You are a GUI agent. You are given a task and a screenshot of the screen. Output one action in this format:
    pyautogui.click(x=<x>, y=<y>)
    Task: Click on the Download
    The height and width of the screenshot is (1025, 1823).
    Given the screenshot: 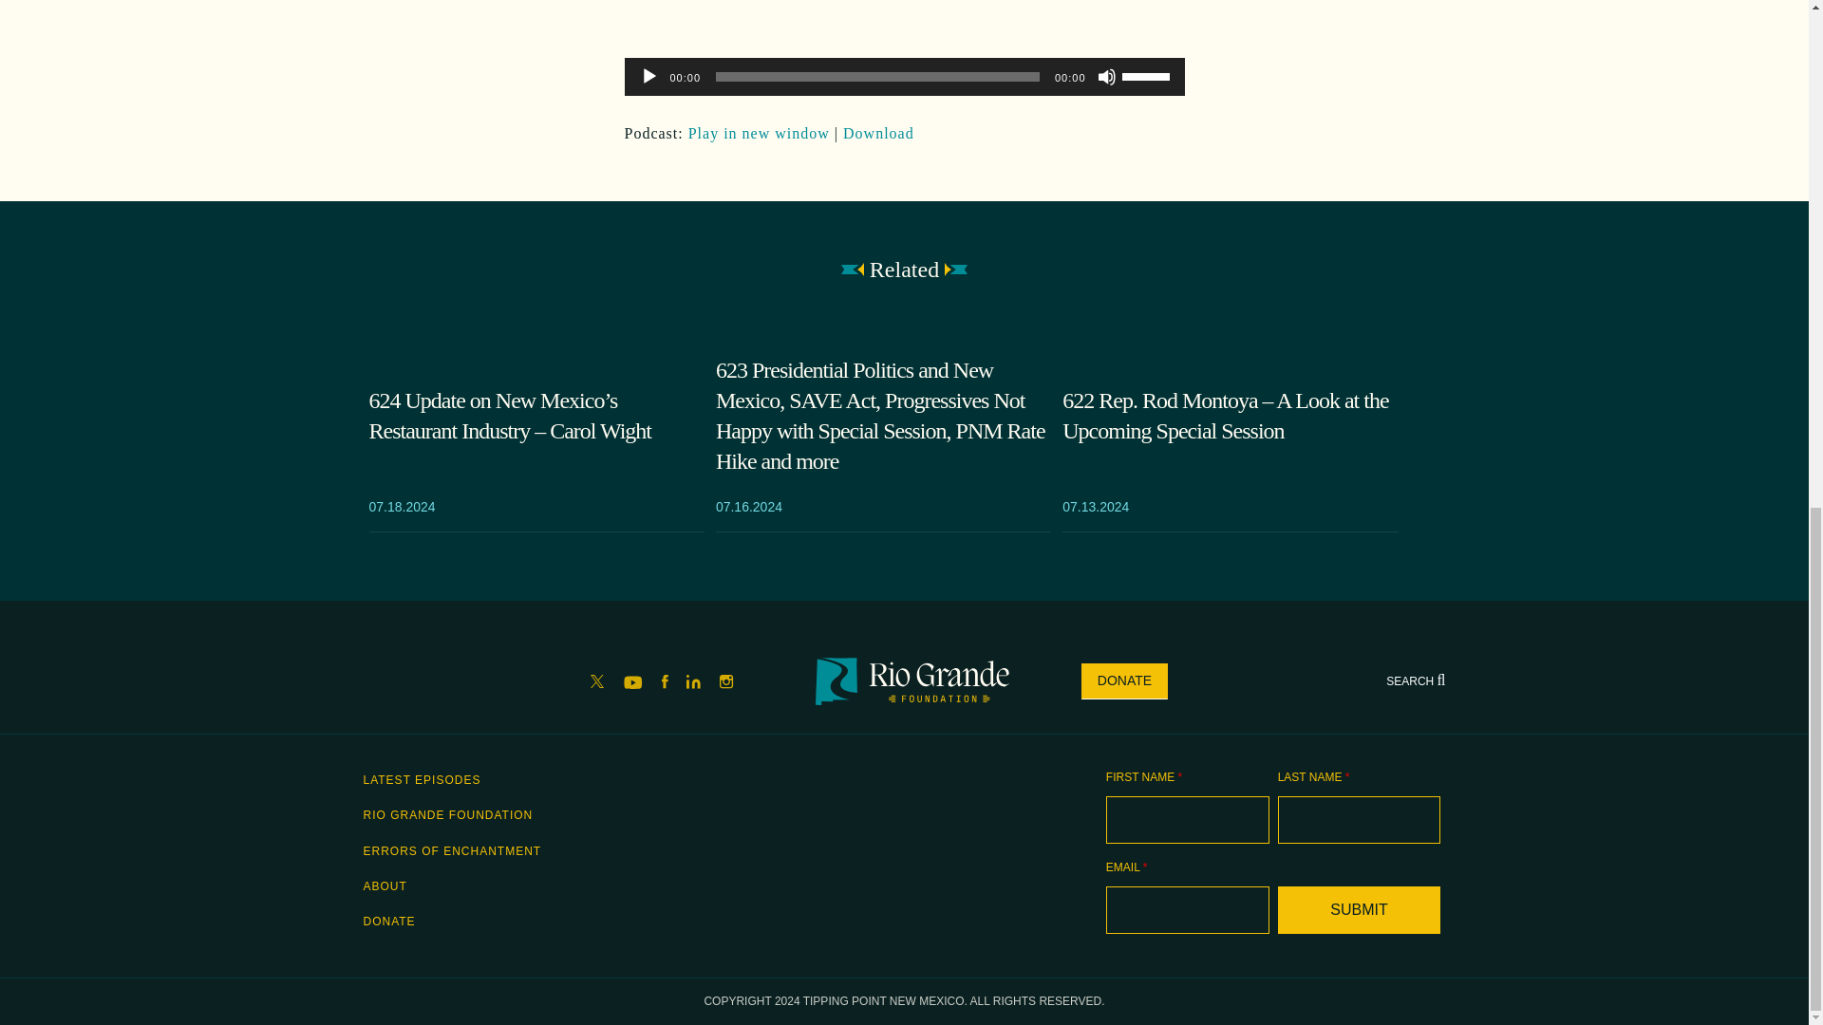 What is the action you would take?
    pyautogui.click(x=878, y=133)
    